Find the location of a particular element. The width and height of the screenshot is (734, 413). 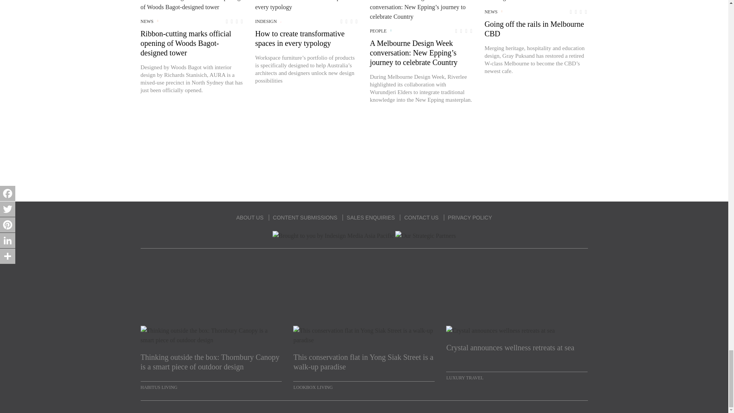

How to create transformative spaces in every typology is located at coordinates (306, 6).